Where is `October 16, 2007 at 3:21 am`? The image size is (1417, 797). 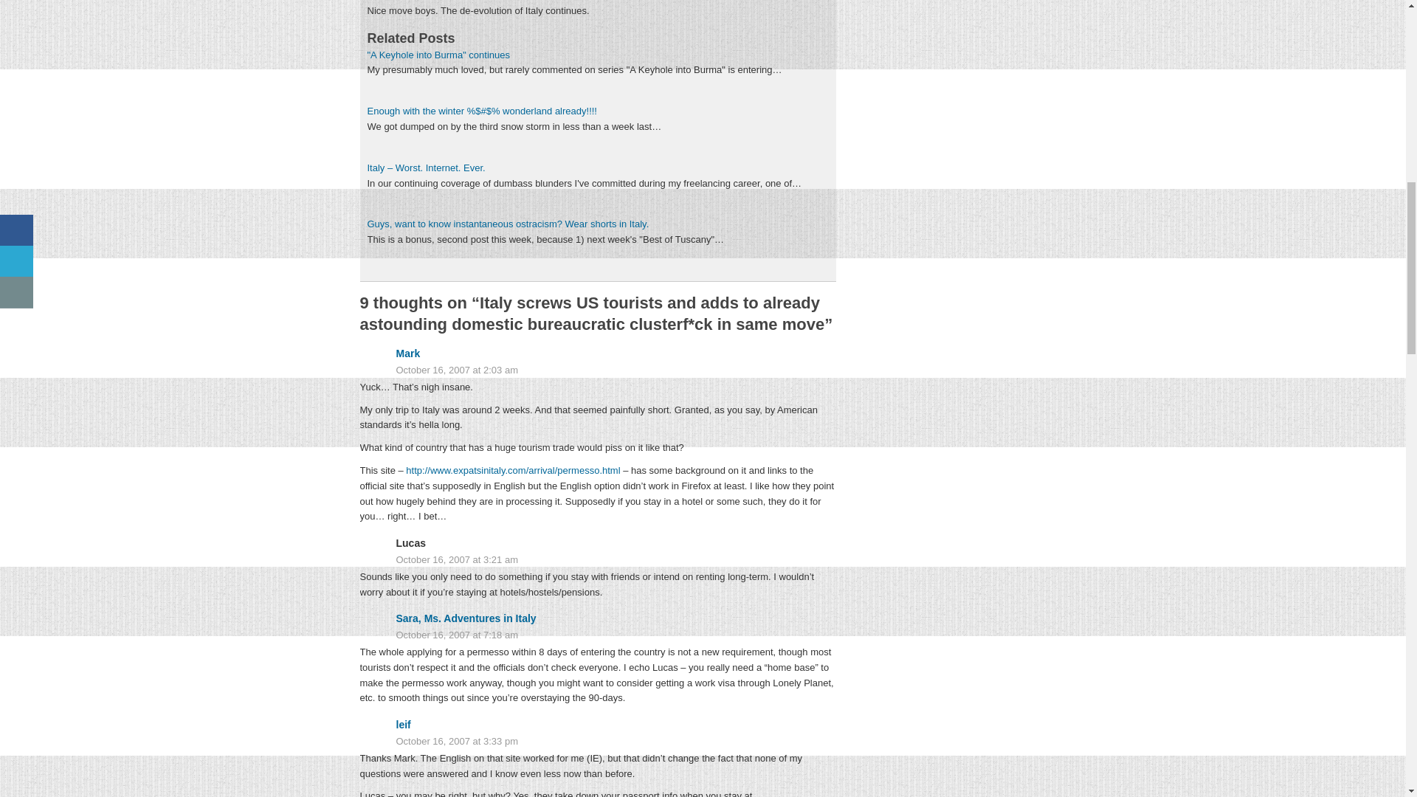
October 16, 2007 at 3:21 am is located at coordinates (598, 561).